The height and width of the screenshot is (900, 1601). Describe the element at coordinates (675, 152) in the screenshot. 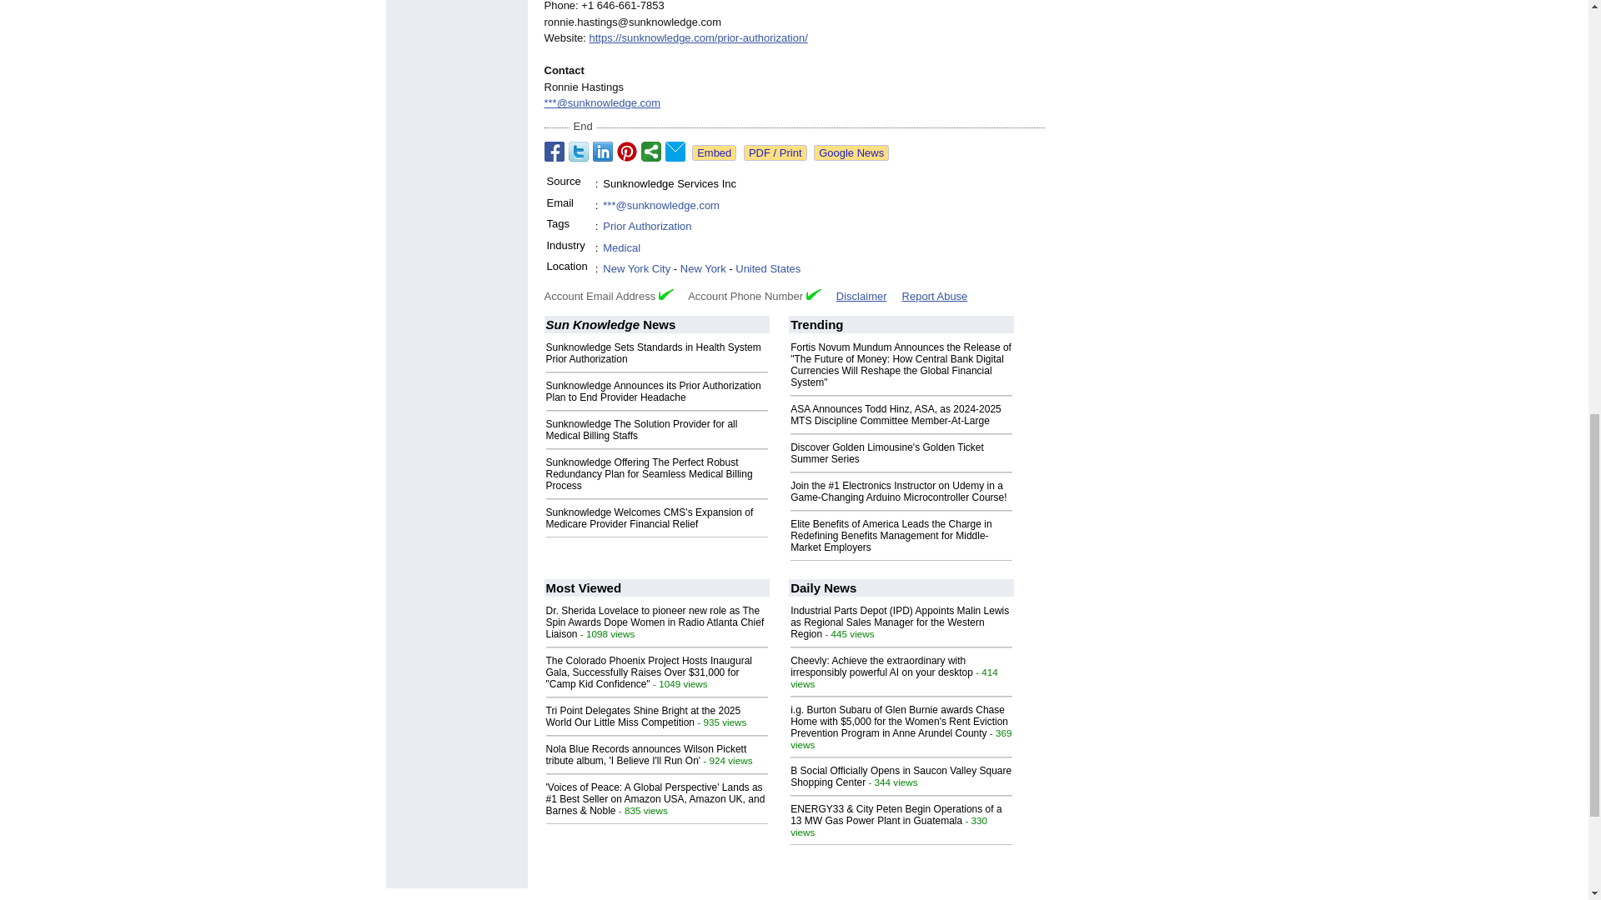

I see `Email to a Friend` at that location.